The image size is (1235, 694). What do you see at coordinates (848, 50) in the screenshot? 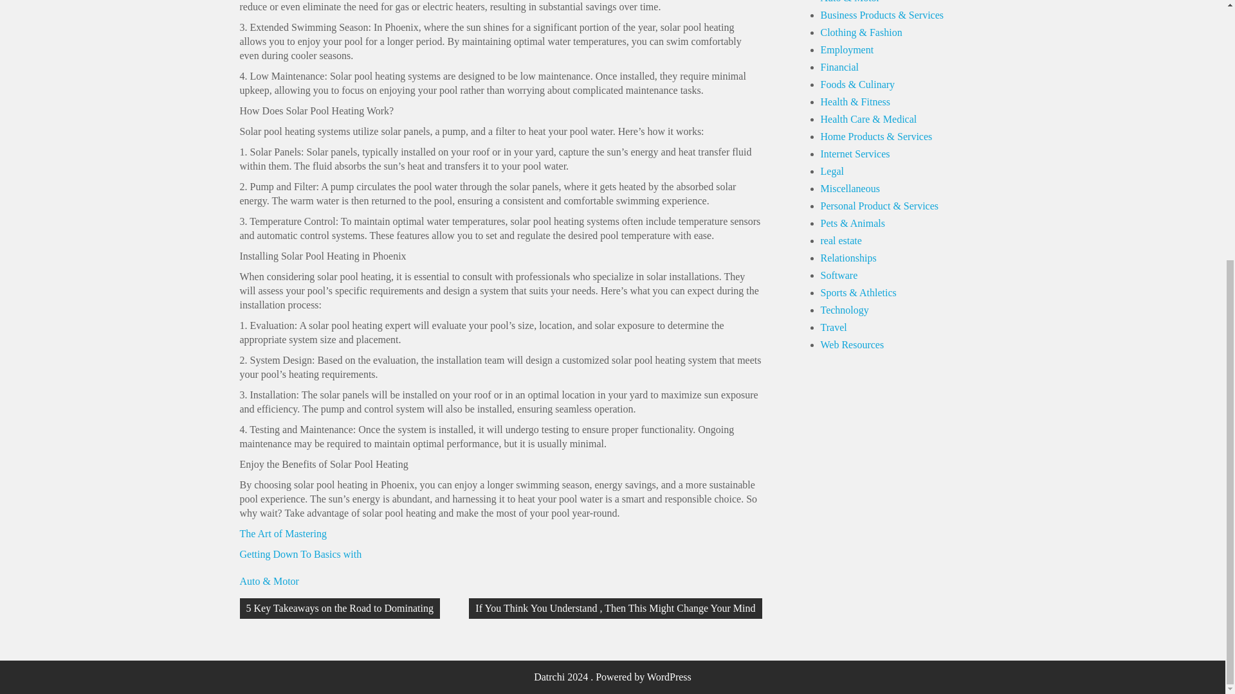
I see `Employment` at bounding box center [848, 50].